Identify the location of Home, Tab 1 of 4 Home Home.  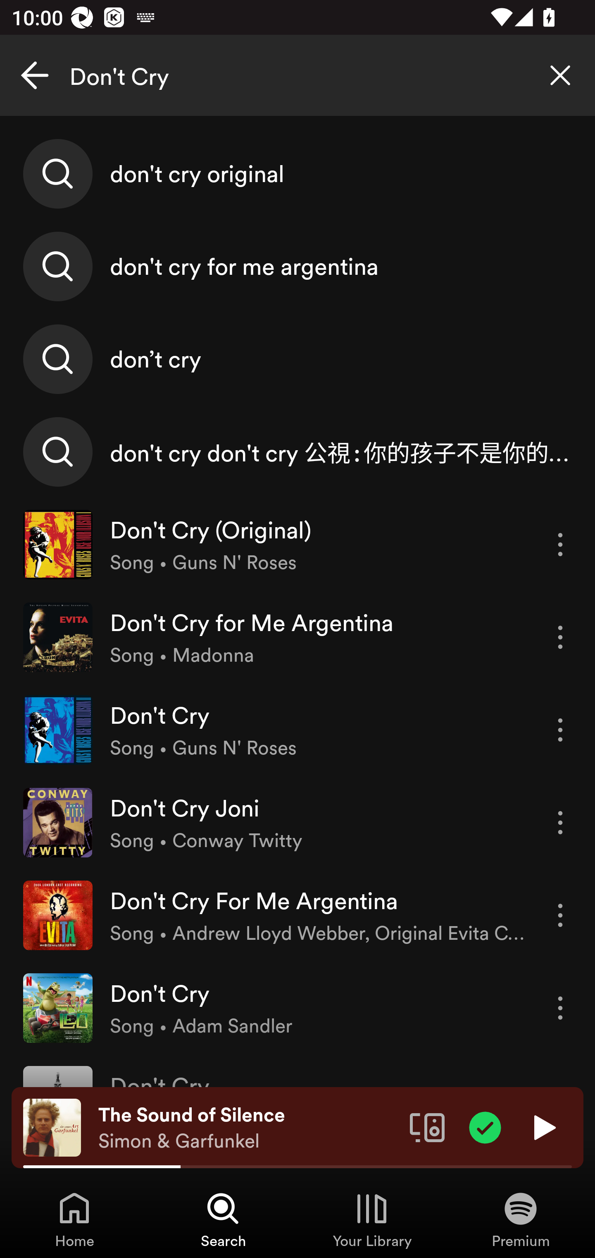
(74, 1219).